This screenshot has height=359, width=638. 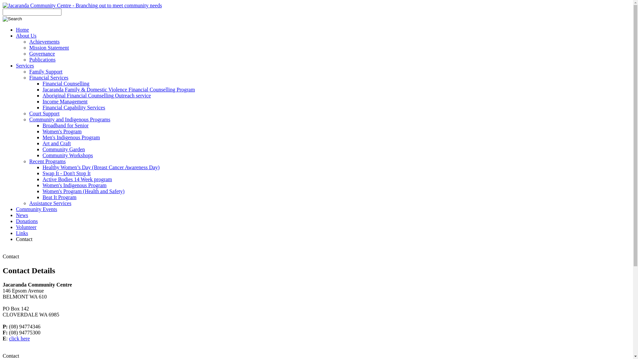 What do you see at coordinates (68, 156) in the screenshot?
I see `Community Workshops` at bounding box center [68, 156].